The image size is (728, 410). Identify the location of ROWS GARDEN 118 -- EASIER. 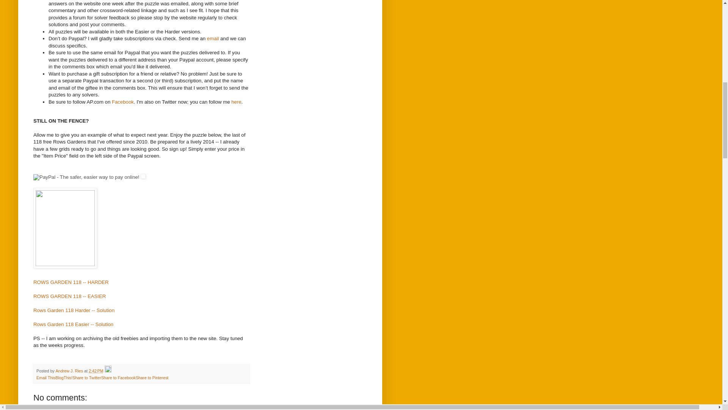
(69, 296).